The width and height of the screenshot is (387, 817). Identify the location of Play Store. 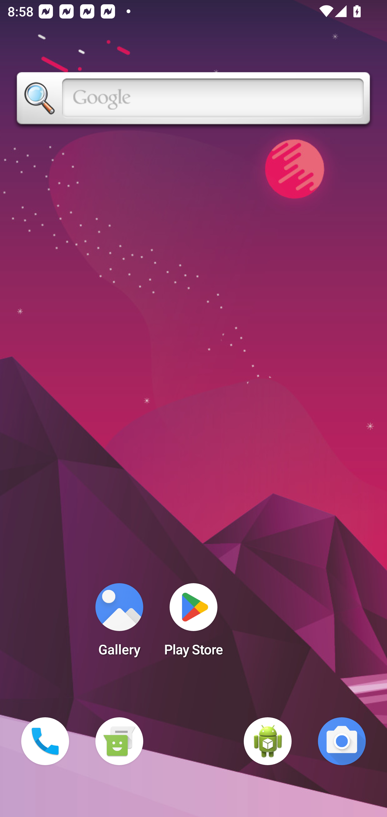
(193, 623).